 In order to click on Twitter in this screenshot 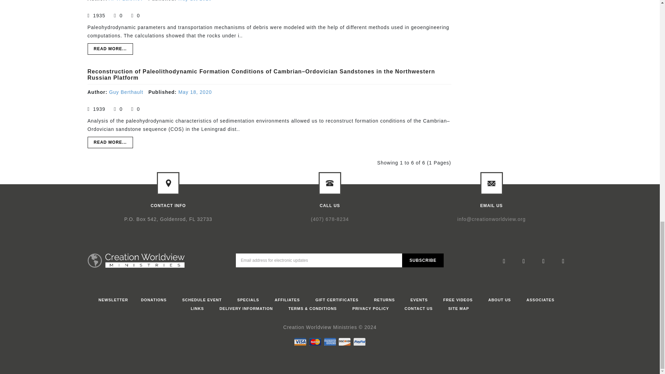, I will do `click(524, 261)`.